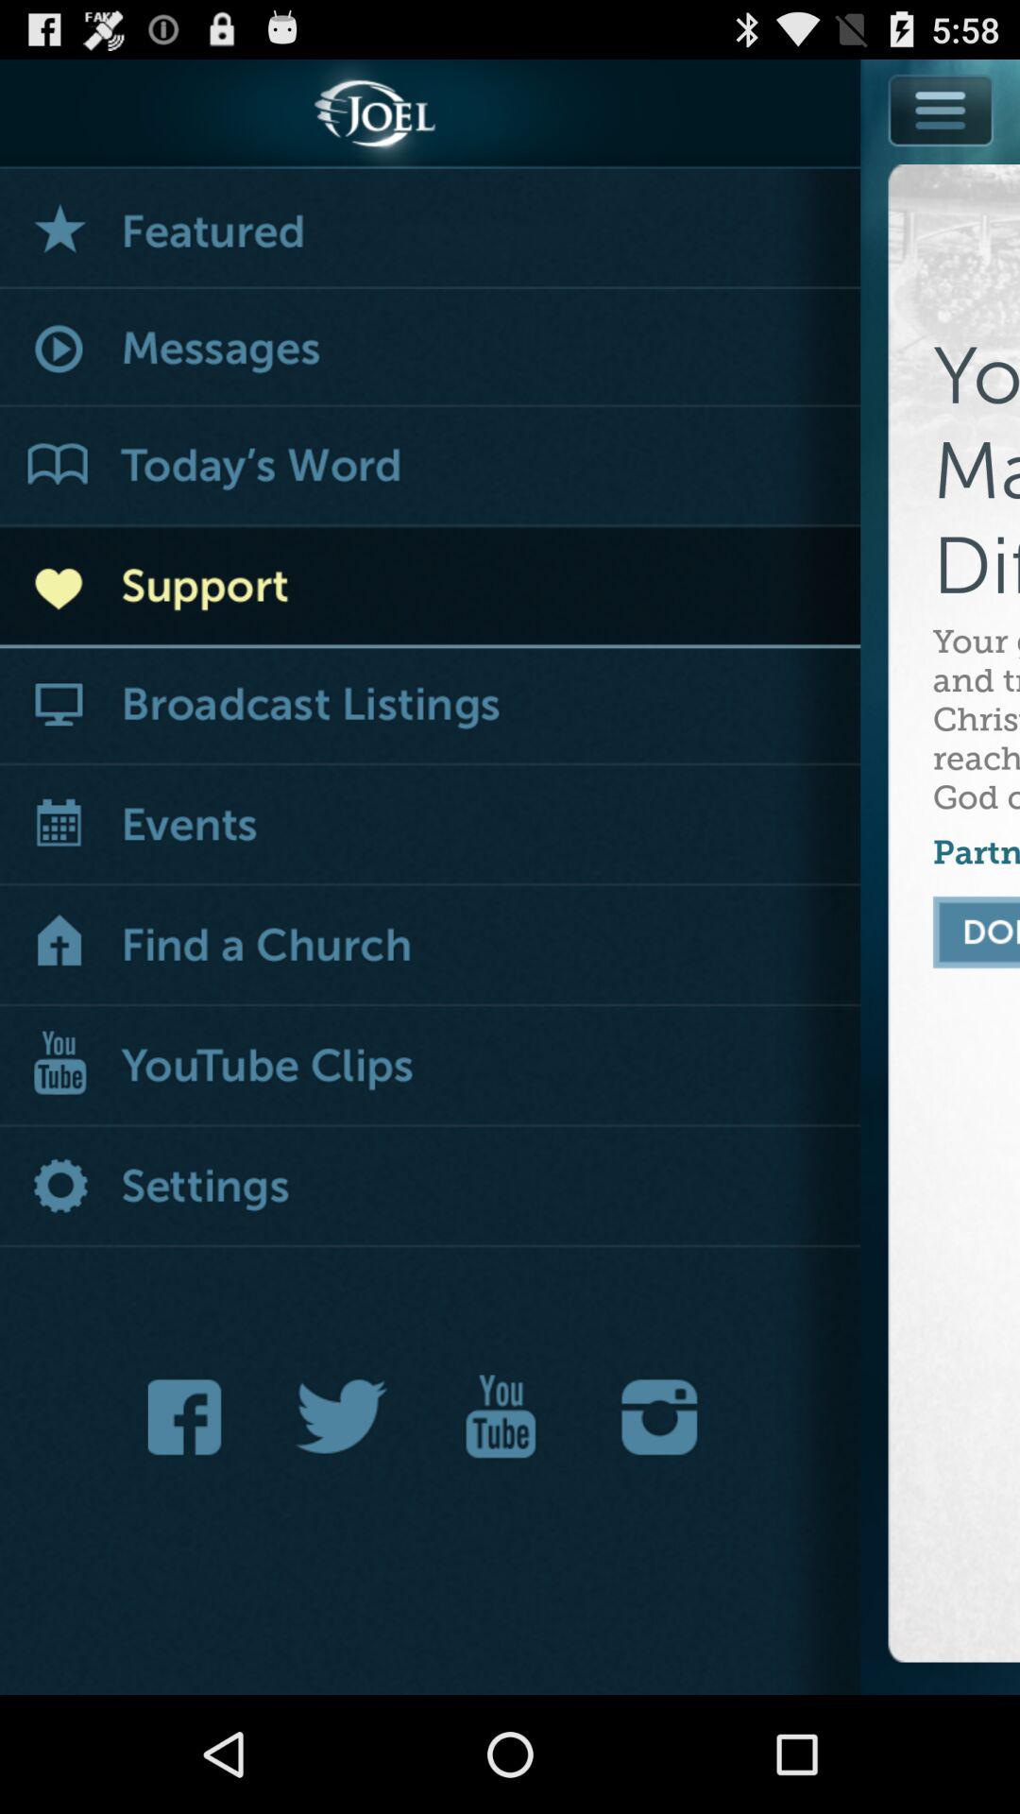  I want to click on go to setting, so click(431, 1189).